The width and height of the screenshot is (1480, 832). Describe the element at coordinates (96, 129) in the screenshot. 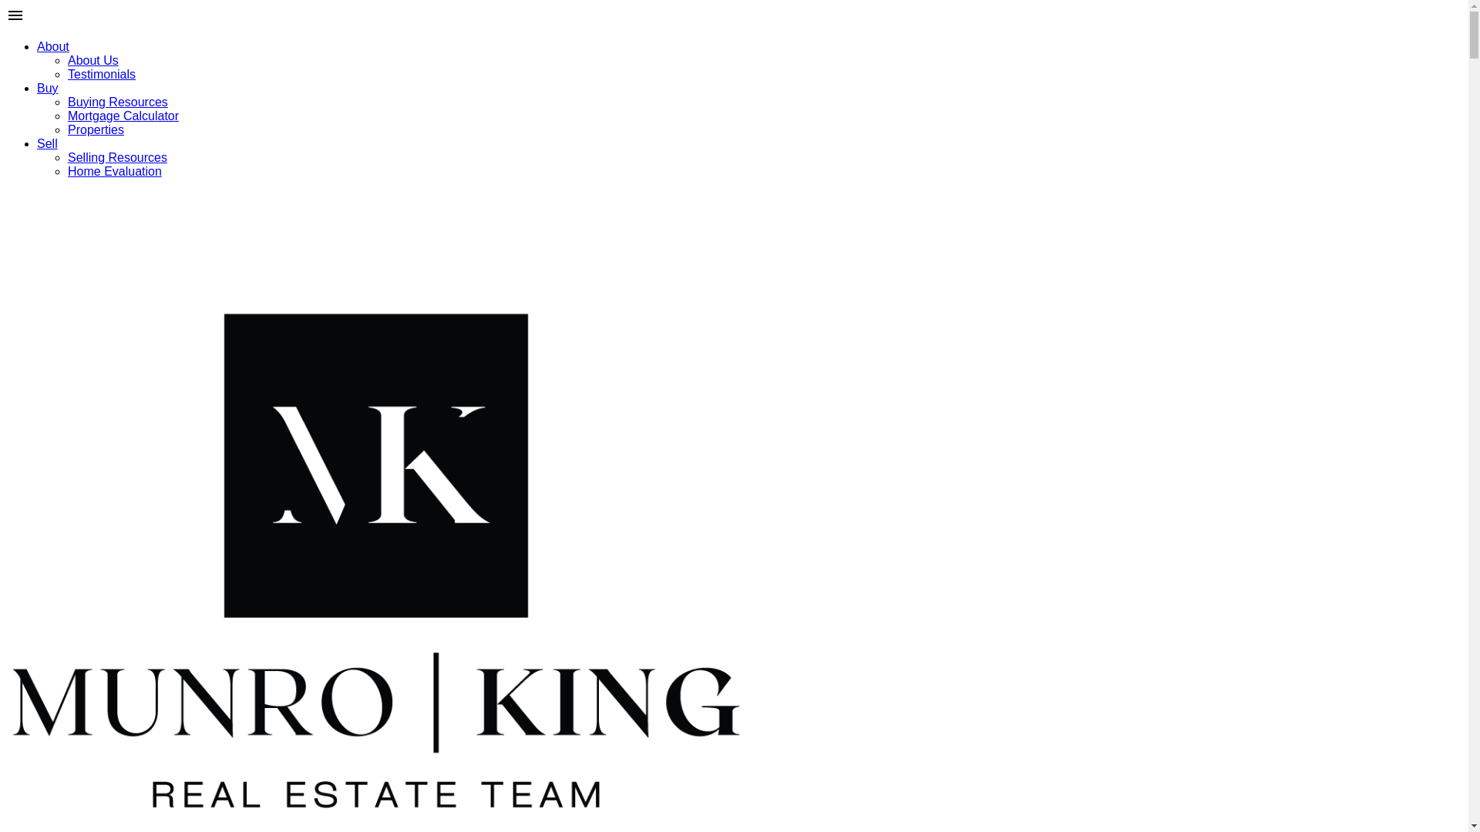

I see `Properties` at that location.